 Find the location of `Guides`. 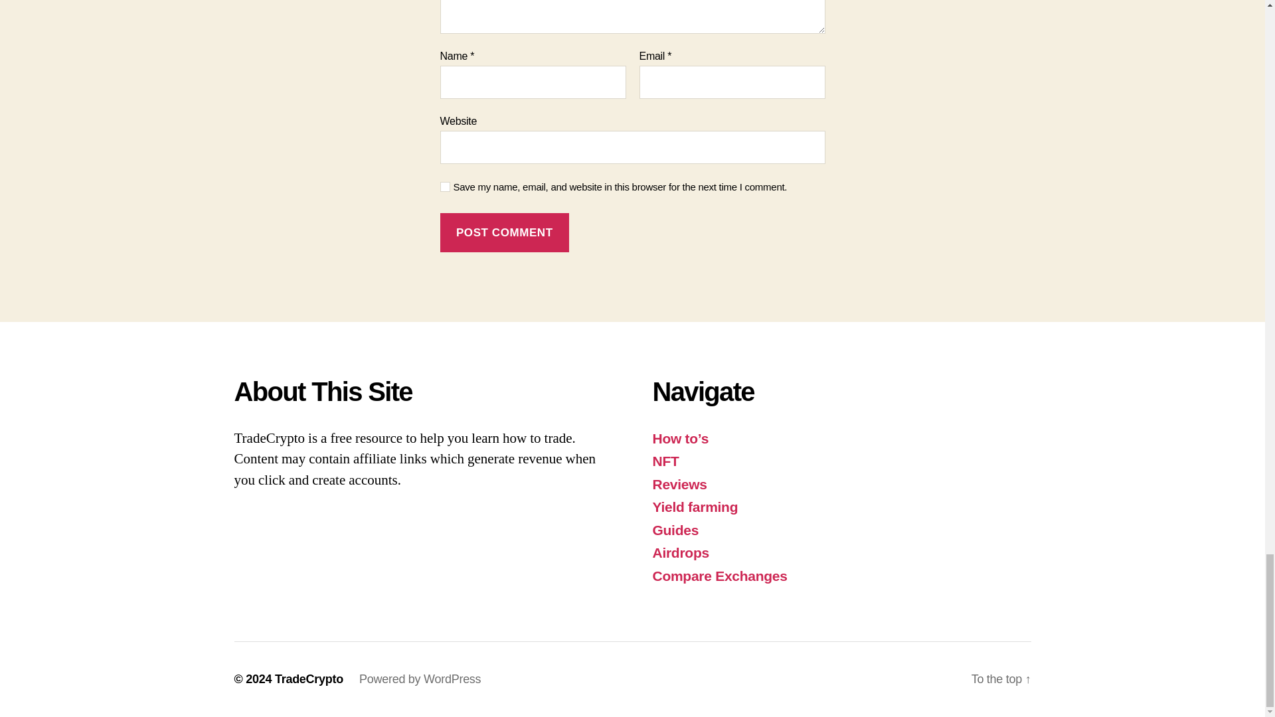

Guides is located at coordinates (675, 530).